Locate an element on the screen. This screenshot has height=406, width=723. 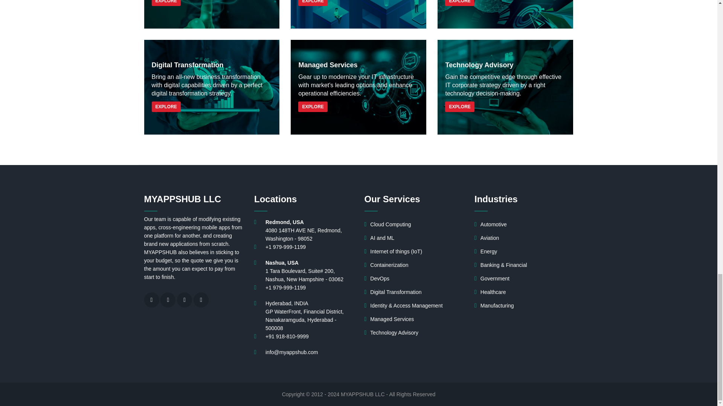
Containerization is located at coordinates (358, 14).